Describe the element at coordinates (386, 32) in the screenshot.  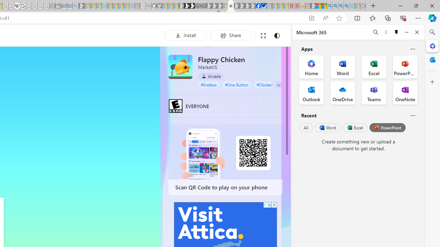
I see `More options` at that location.